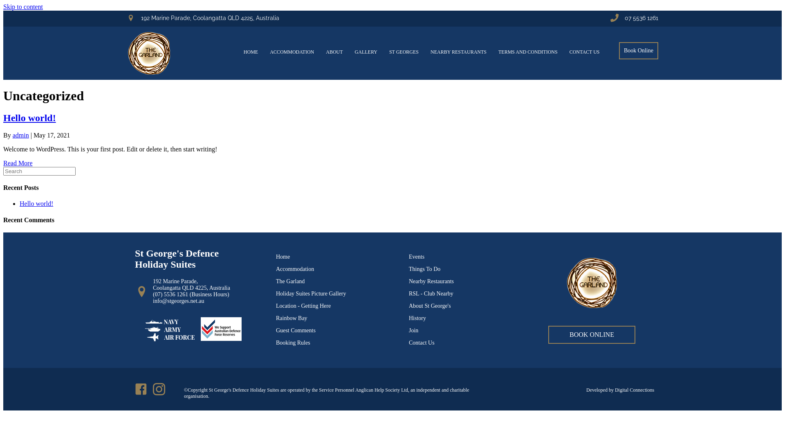 This screenshot has height=442, width=785. What do you see at coordinates (528, 52) in the screenshot?
I see `TERMS AND CONDITIONS` at bounding box center [528, 52].